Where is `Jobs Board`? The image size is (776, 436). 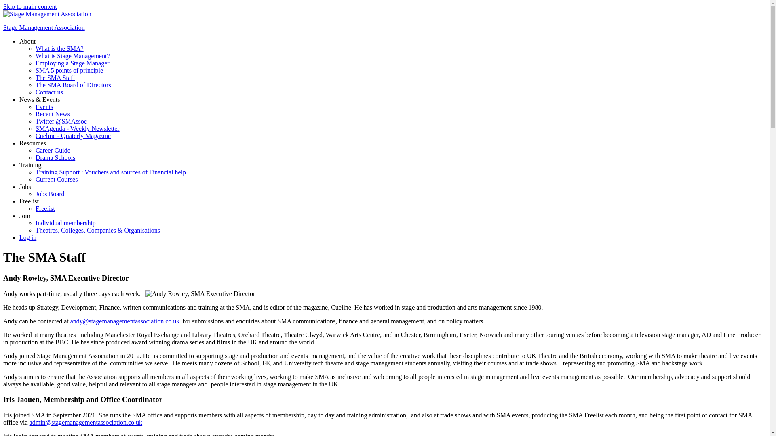
Jobs Board is located at coordinates (50, 194).